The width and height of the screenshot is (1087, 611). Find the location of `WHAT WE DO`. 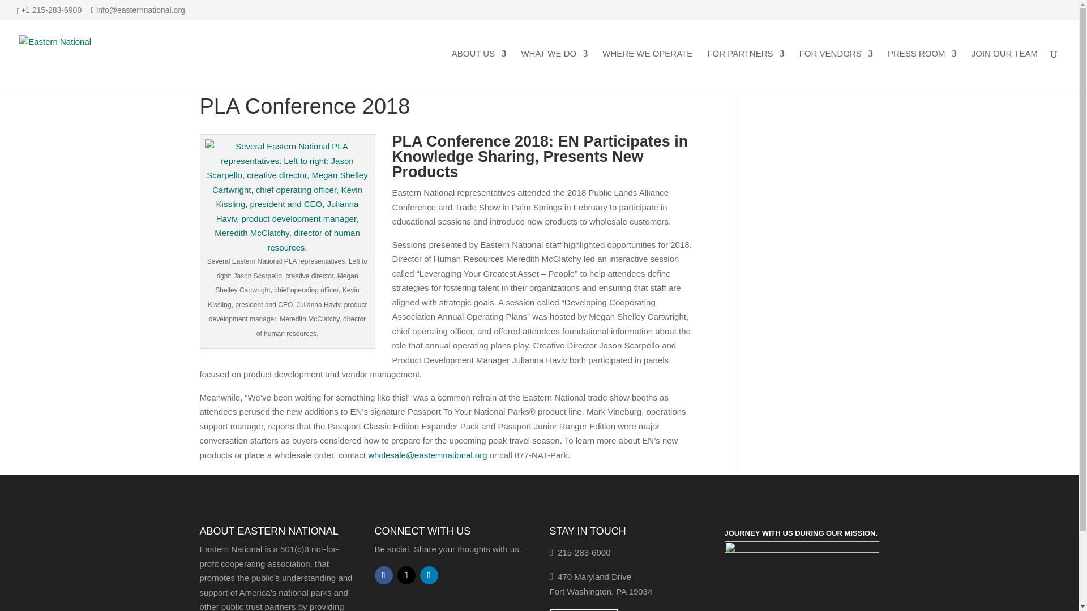

WHAT WE DO is located at coordinates (554, 70).